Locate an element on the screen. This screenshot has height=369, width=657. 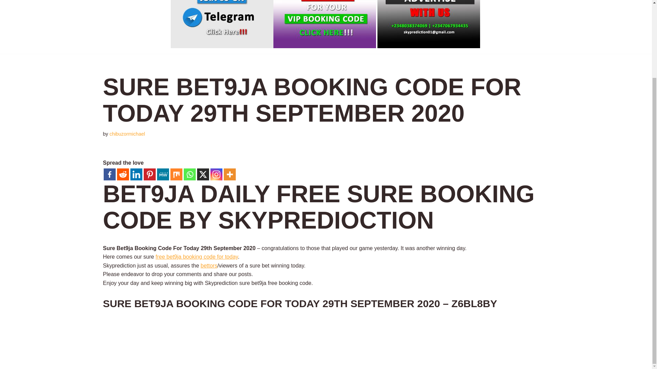
Whatsapp is located at coordinates (190, 174).